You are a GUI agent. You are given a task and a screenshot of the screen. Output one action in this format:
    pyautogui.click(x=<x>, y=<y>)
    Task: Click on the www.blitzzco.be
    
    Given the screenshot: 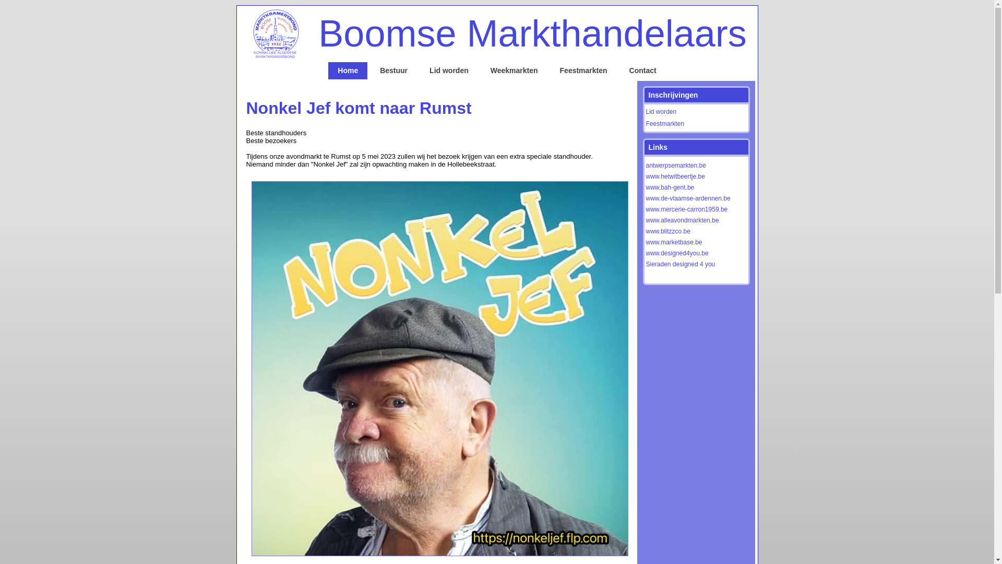 What is the action you would take?
    pyautogui.click(x=668, y=231)
    